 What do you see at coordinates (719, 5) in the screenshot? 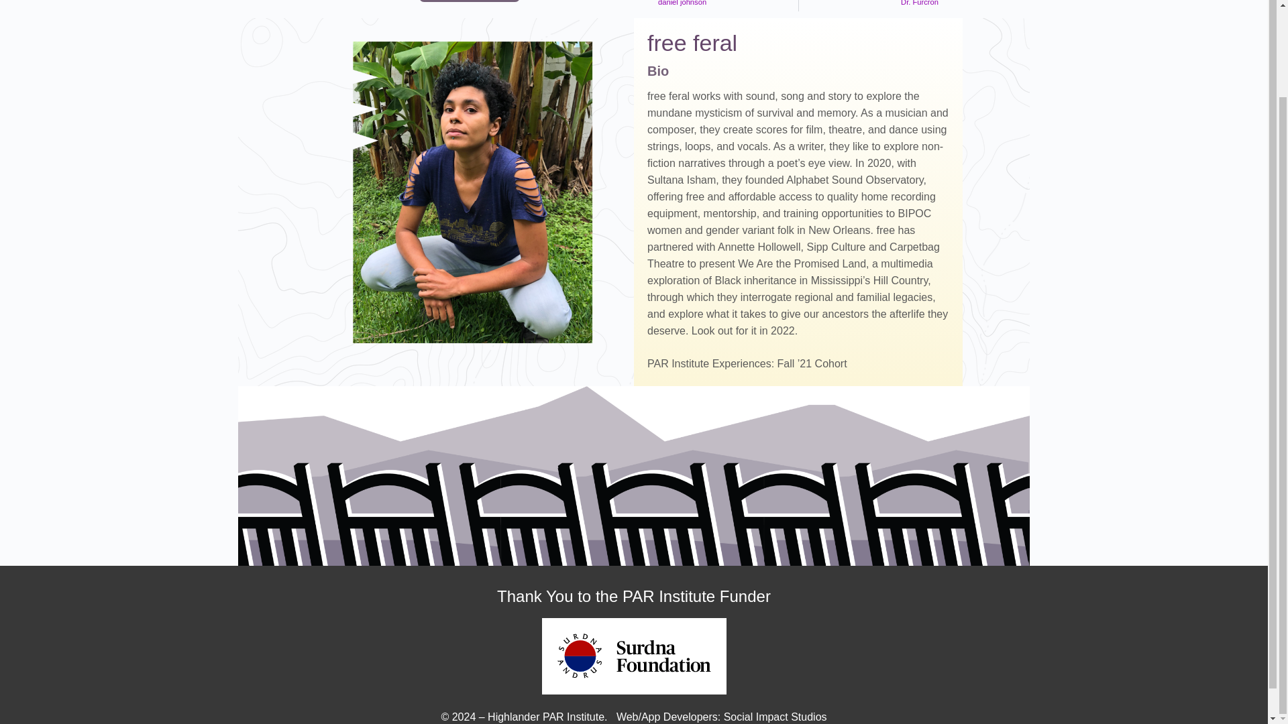
I see `EVERYONE` at bounding box center [719, 5].